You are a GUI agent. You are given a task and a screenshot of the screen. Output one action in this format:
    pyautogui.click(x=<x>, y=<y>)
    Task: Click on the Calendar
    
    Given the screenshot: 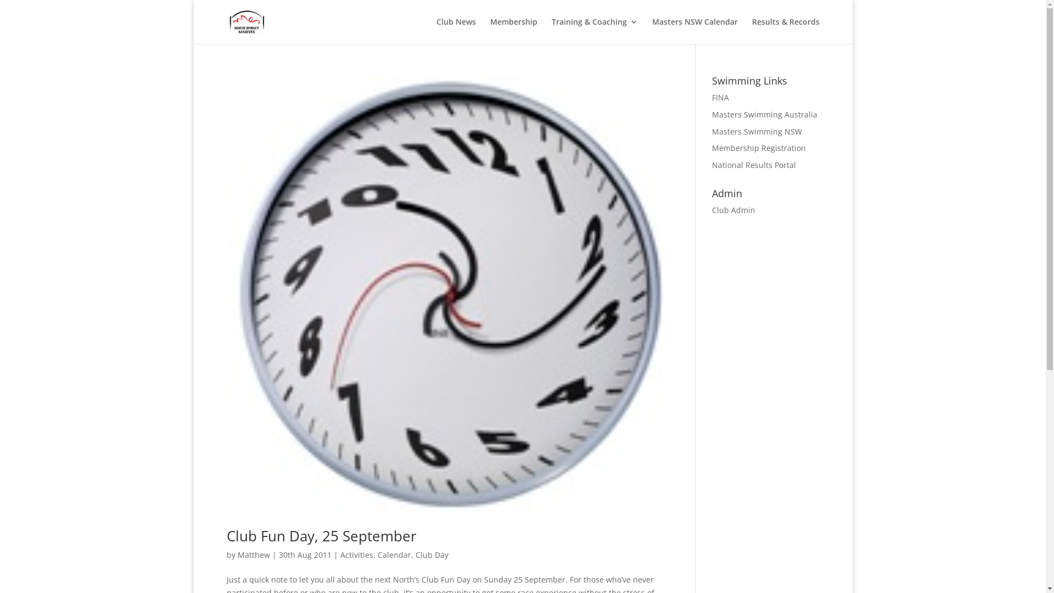 What is the action you would take?
    pyautogui.click(x=394, y=555)
    